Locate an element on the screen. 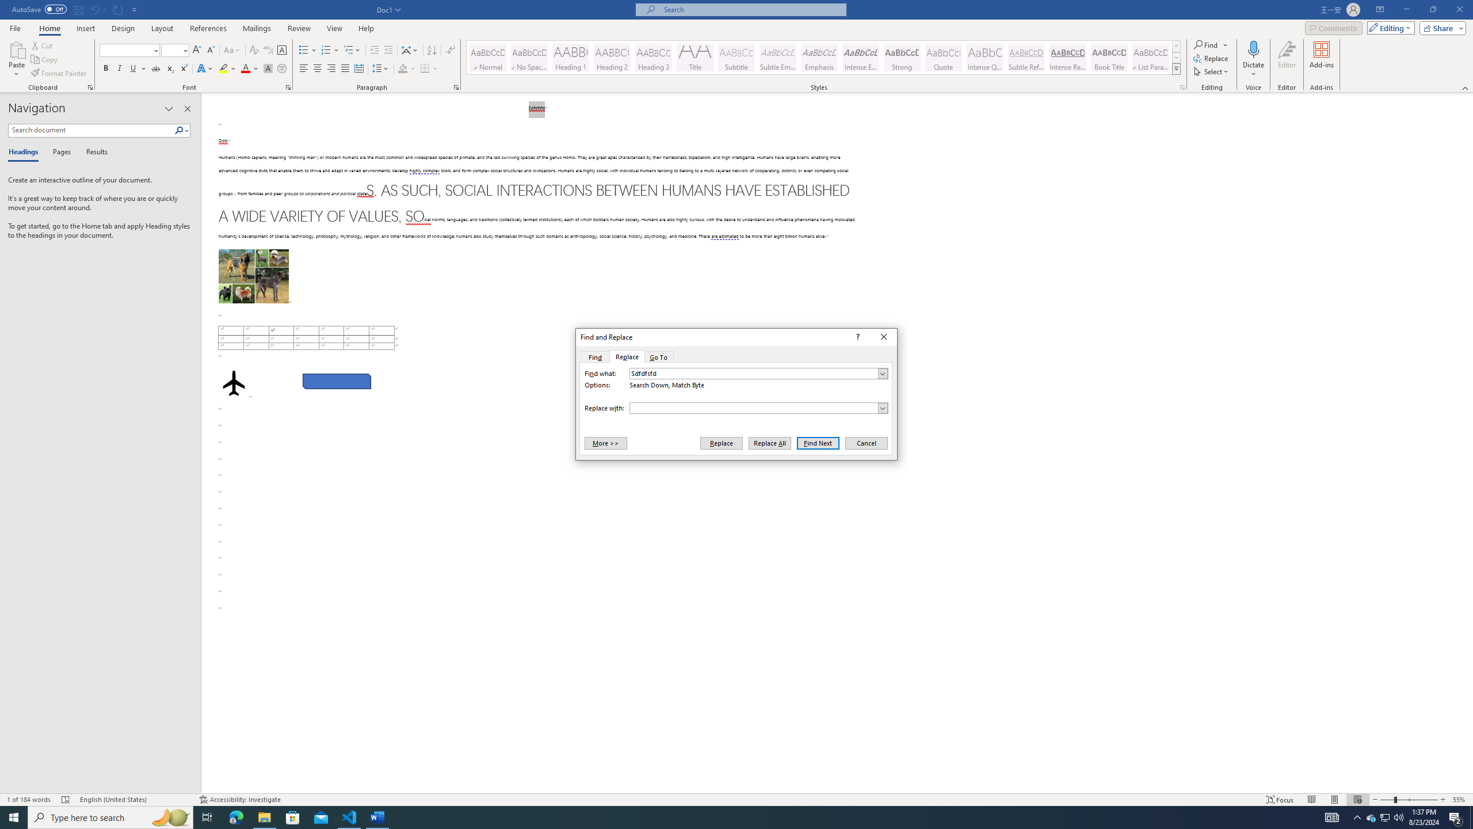  Align Left is located at coordinates (304, 69).